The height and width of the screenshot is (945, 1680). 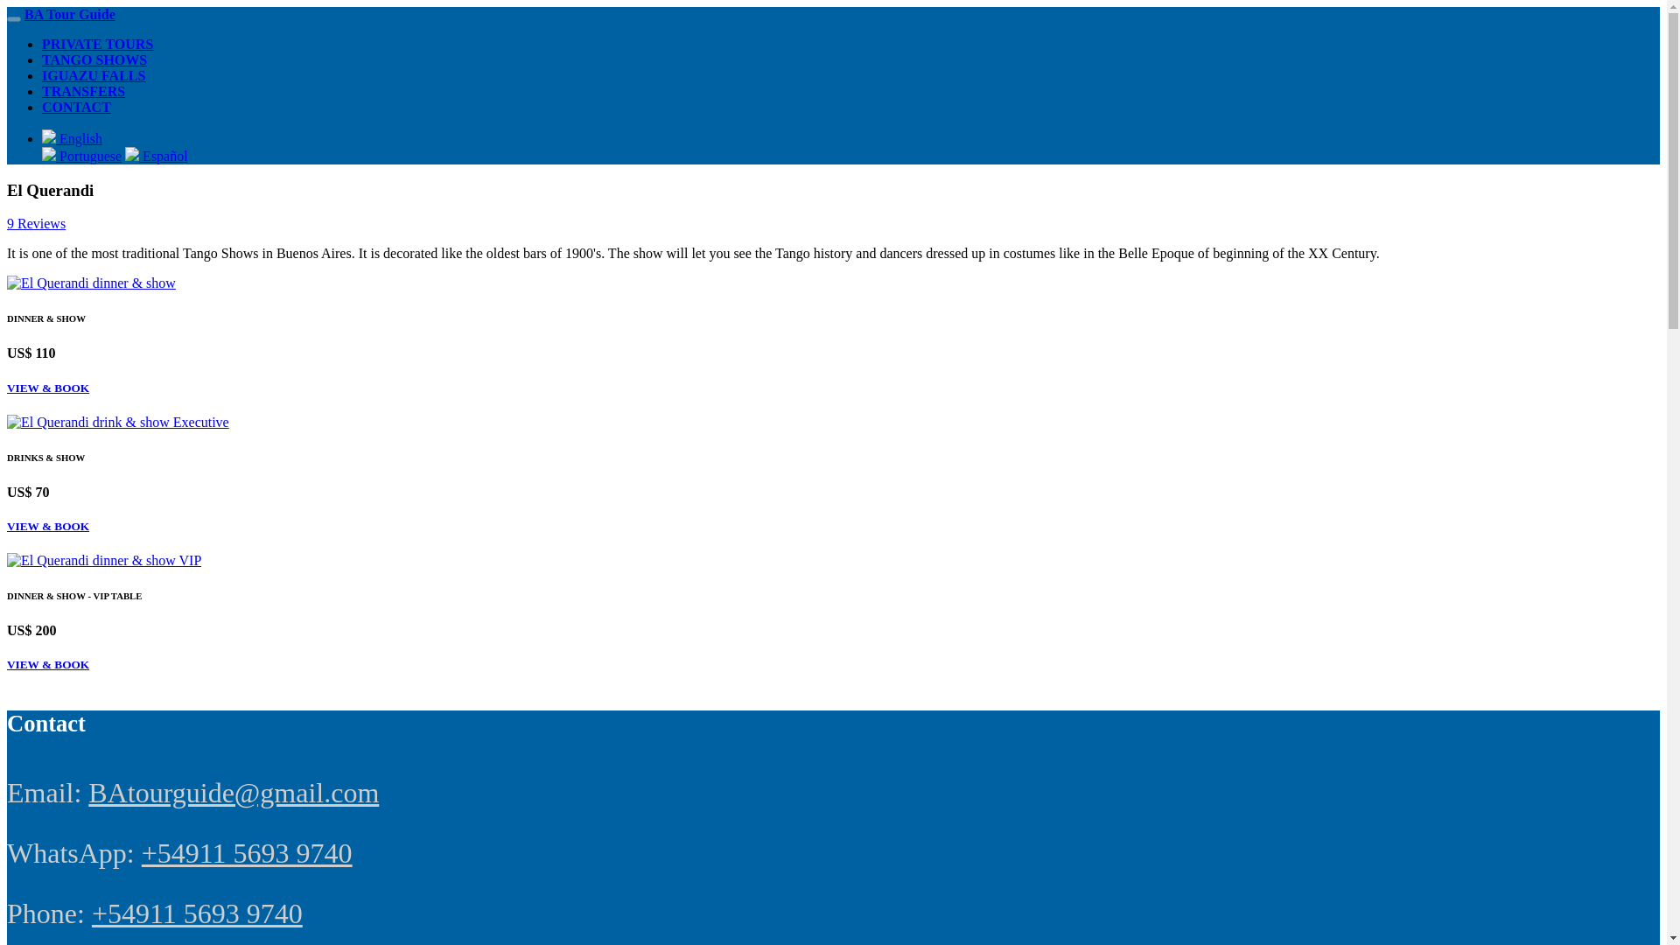 I want to click on Portuguese, so click(x=81, y=156).